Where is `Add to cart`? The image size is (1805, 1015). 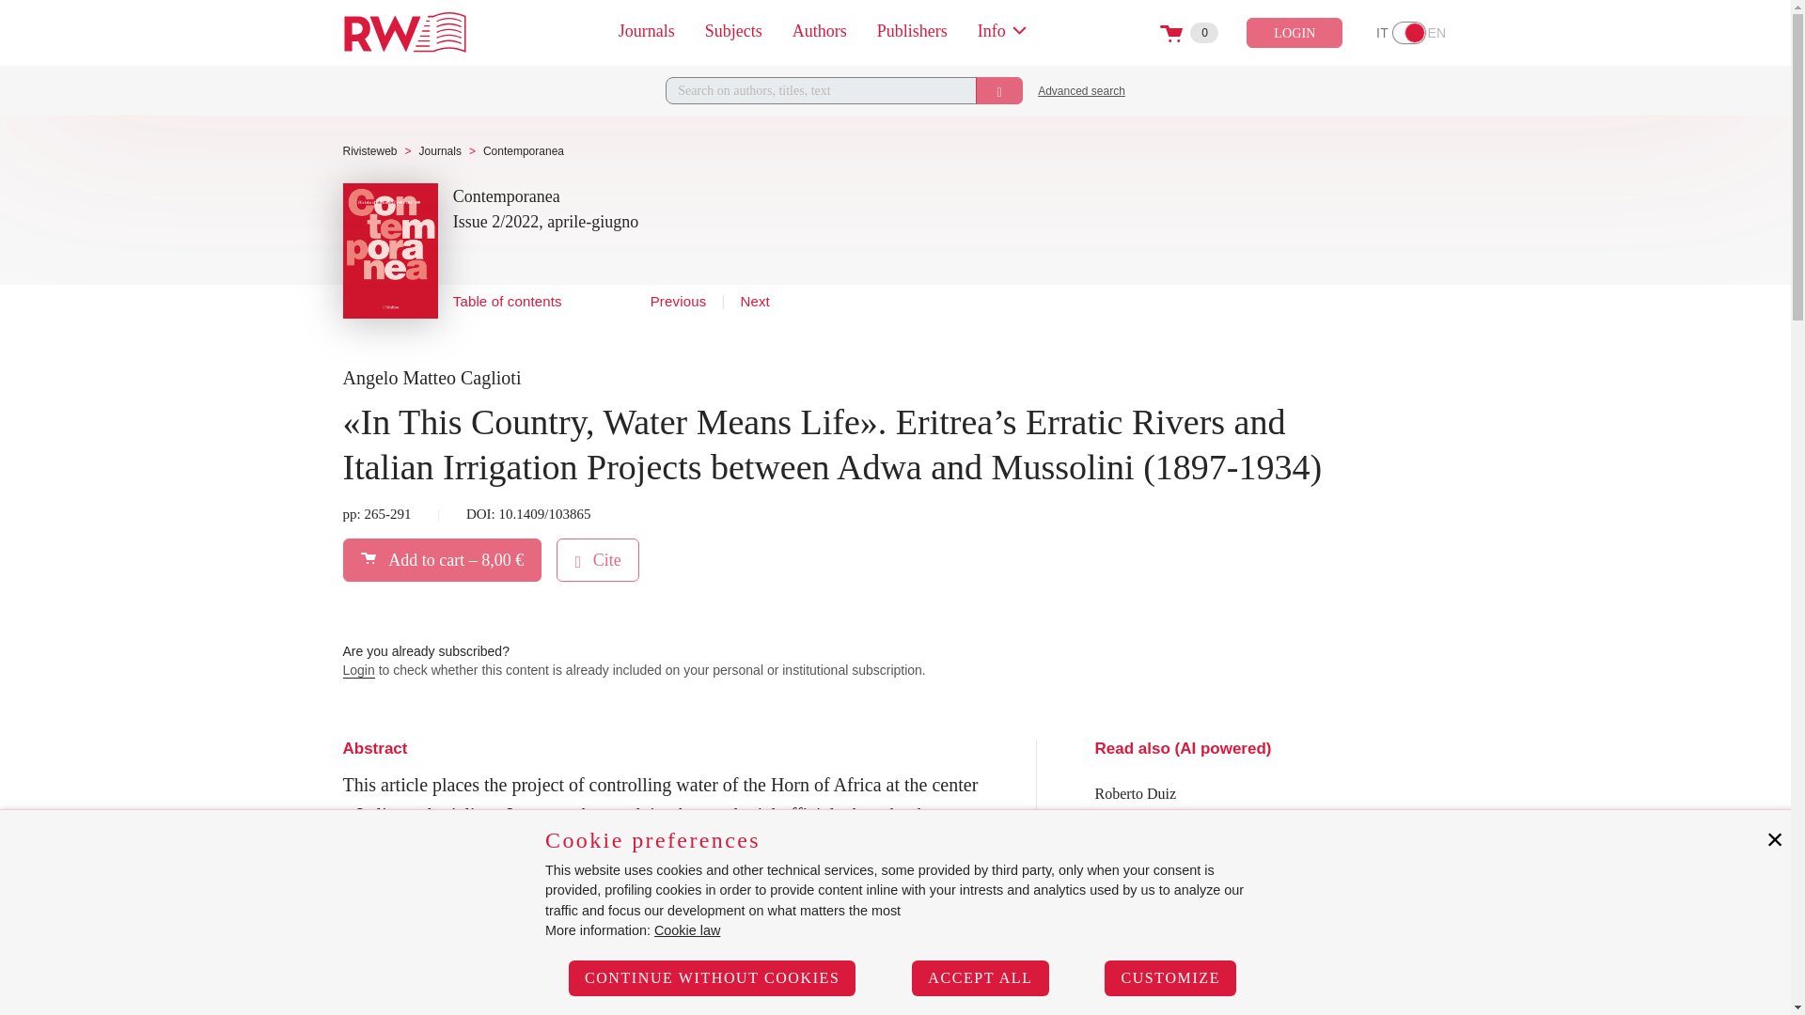
Add to cart is located at coordinates (442, 559).